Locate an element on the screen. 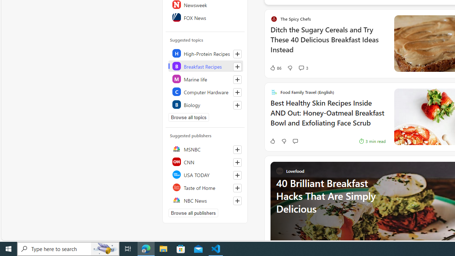 The width and height of the screenshot is (455, 256). View comments 3 Comment is located at coordinates (301, 68).